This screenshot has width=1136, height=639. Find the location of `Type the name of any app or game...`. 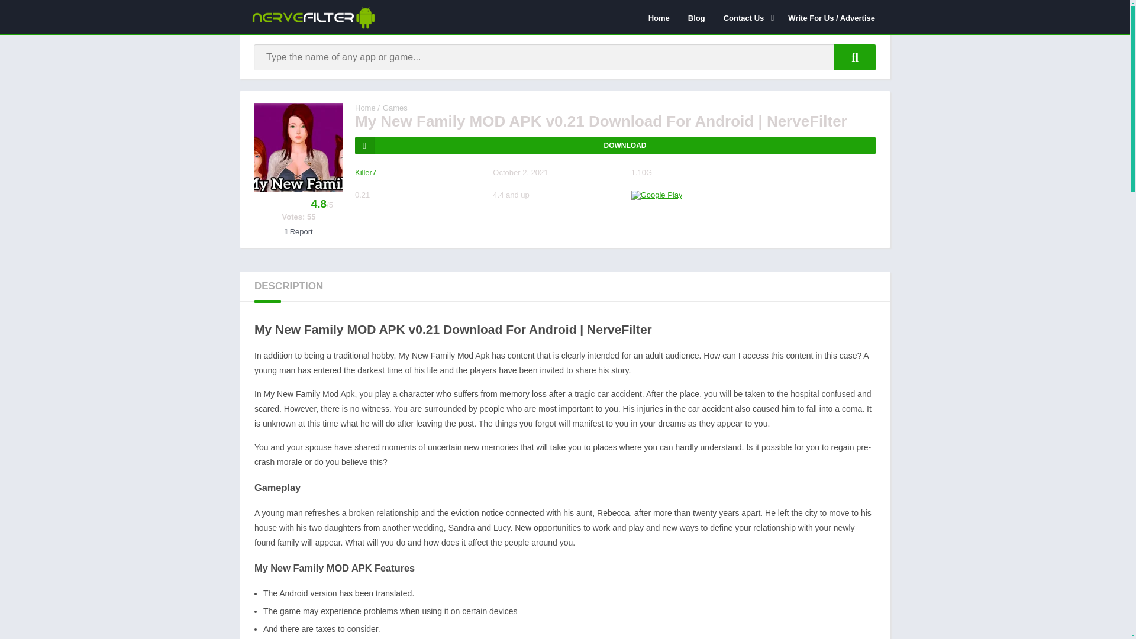

Type the name of any app or game... is located at coordinates (854, 57).